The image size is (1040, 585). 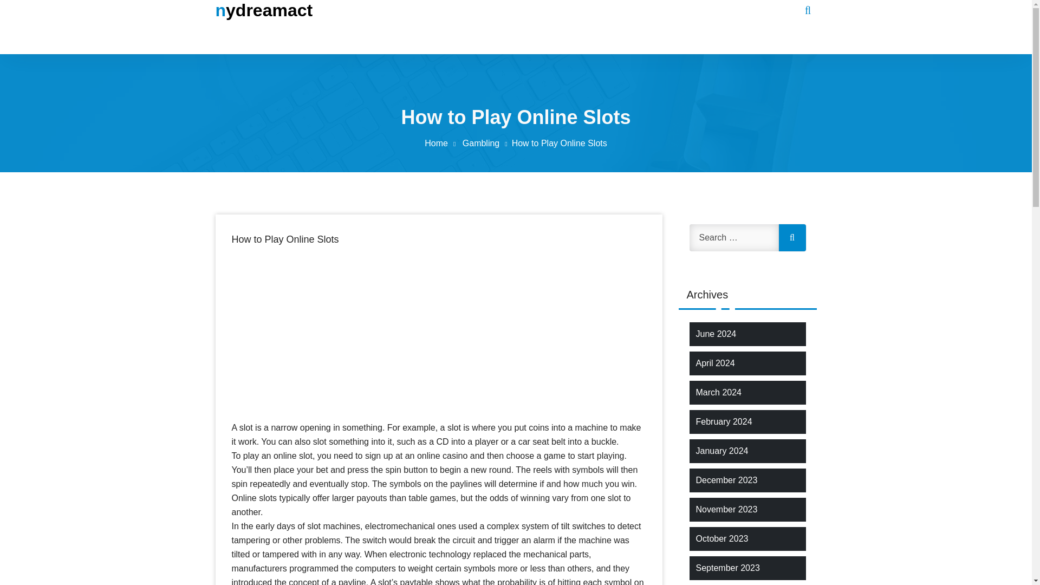 I want to click on January 2024, so click(x=721, y=451).